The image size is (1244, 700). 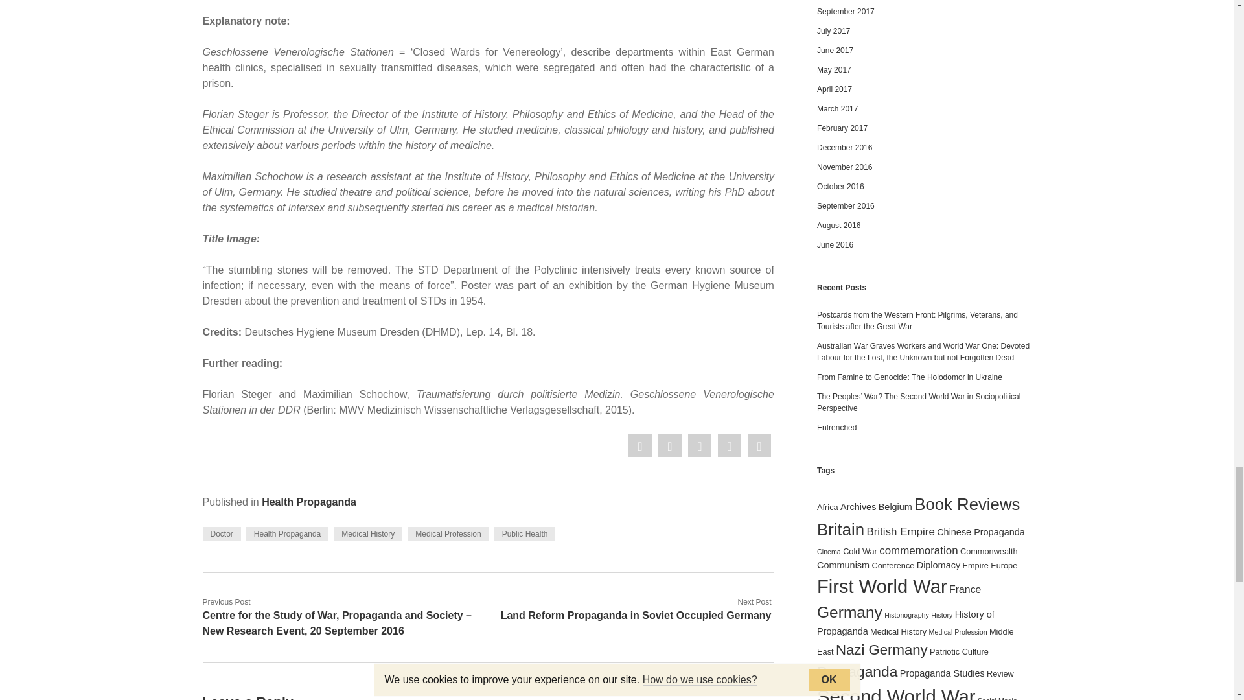 I want to click on View all posts in Health Propaganda, so click(x=308, y=502).